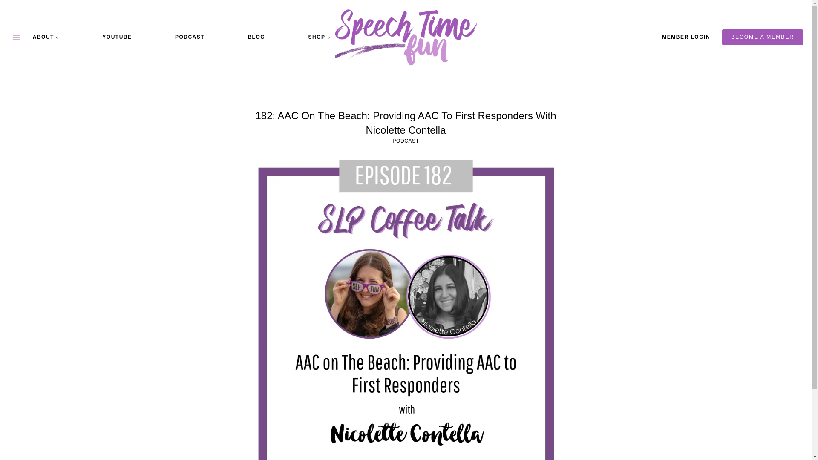 Image resolution: width=818 pixels, height=460 pixels. What do you see at coordinates (256, 37) in the screenshot?
I see `BLOG` at bounding box center [256, 37].